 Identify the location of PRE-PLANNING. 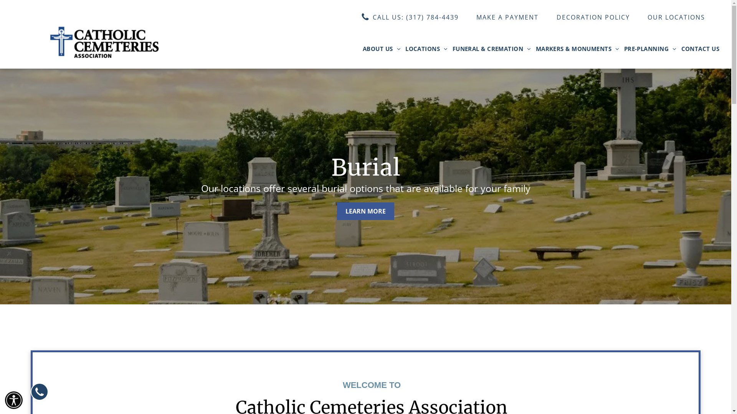
(650, 49).